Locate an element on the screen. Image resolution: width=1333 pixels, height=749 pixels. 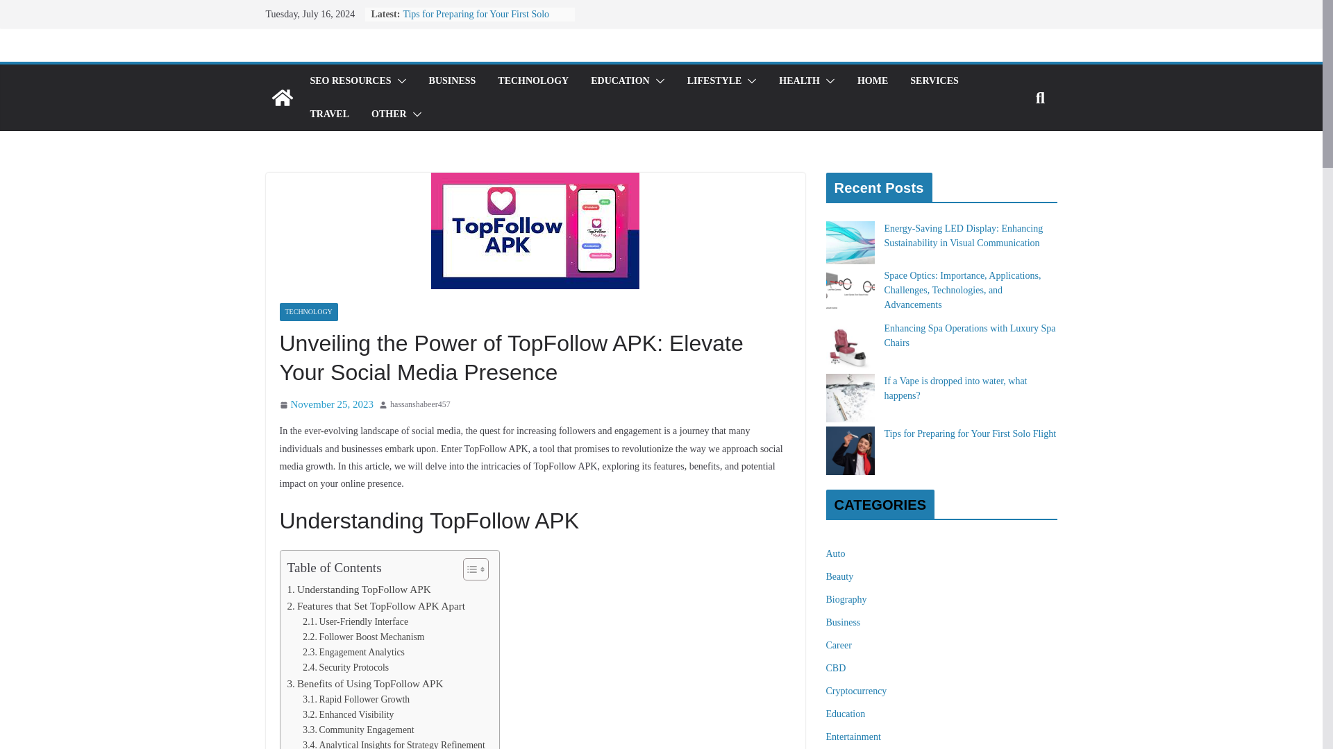
SERVICES is located at coordinates (934, 80).